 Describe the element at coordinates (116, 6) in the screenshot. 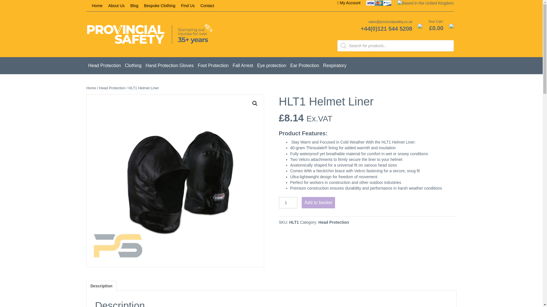

I see `About Us` at that location.